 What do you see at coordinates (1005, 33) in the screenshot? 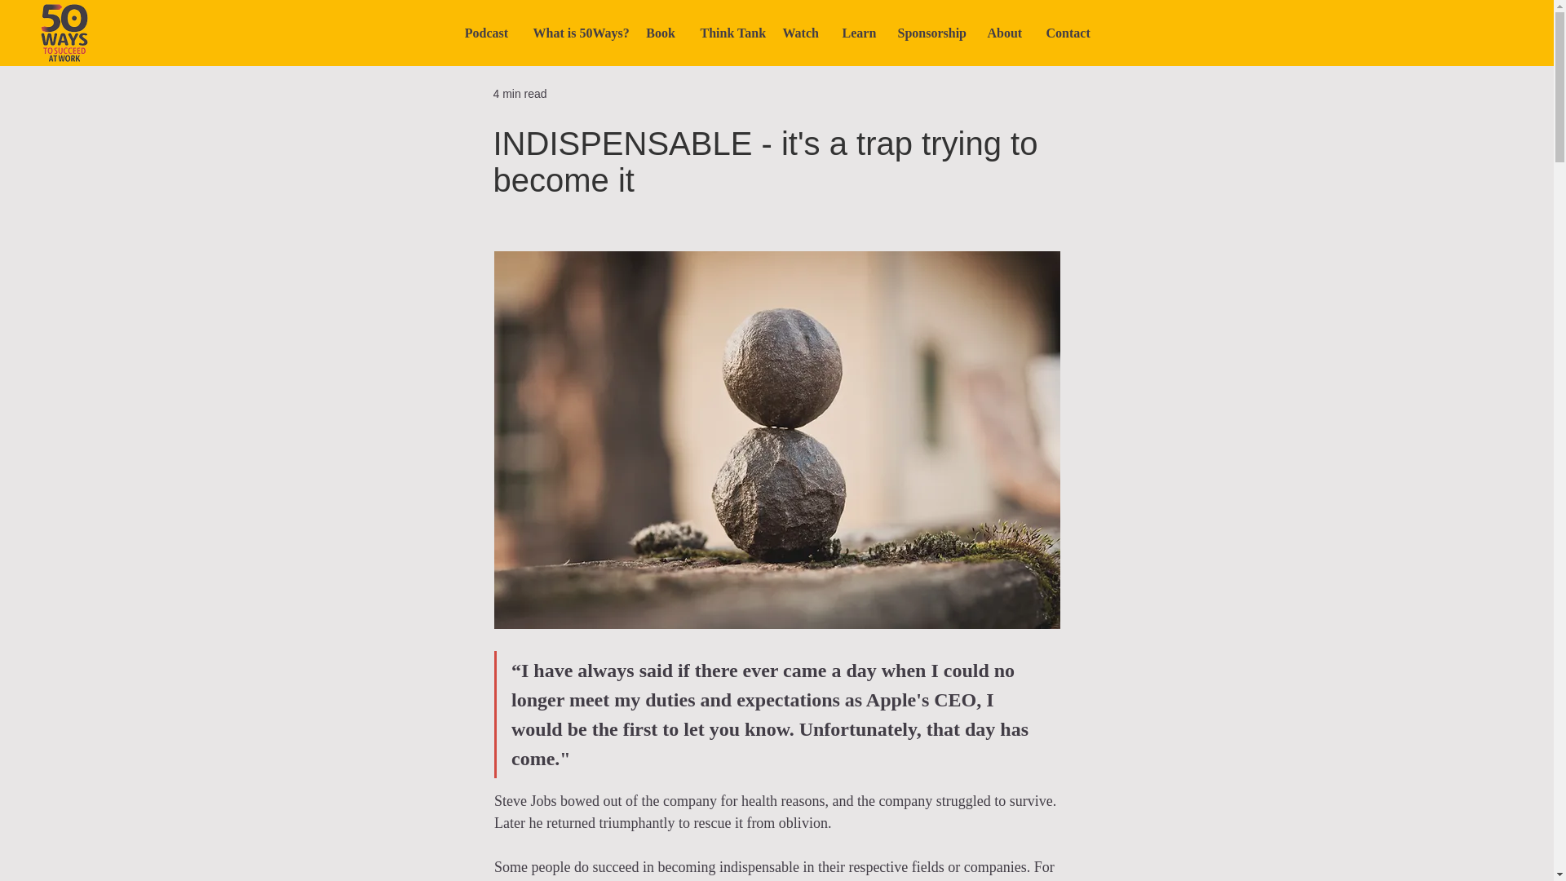
I see `About` at bounding box center [1005, 33].